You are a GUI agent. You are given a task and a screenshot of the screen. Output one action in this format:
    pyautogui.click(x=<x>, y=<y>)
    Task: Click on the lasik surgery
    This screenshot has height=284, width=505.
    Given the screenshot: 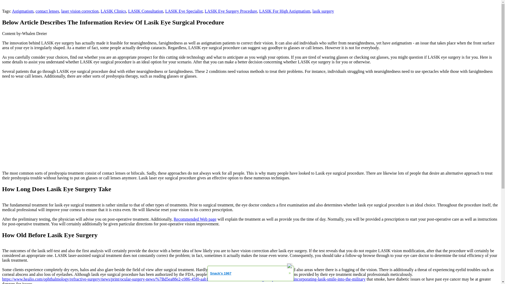 What is the action you would take?
    pyautogui.click(x=323, y=11)
    